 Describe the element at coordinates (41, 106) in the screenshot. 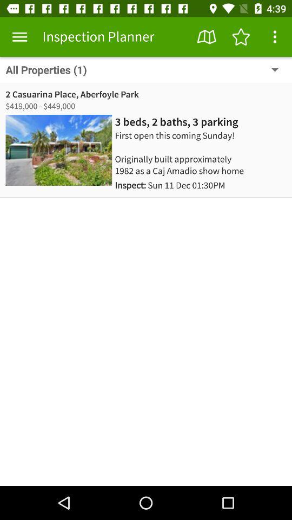

I see `scroll to the 419 000 449 icon` at that location.